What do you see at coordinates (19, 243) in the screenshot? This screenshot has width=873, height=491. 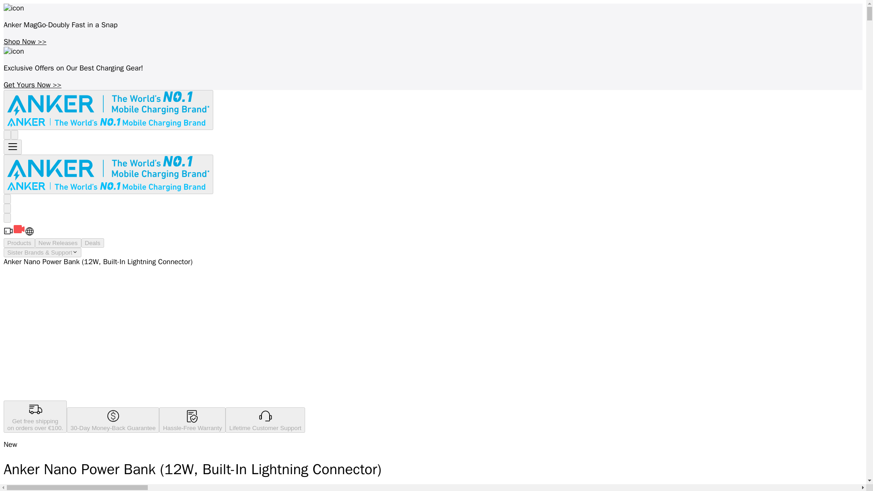 I see `Products` at bounding box center [19, 243].